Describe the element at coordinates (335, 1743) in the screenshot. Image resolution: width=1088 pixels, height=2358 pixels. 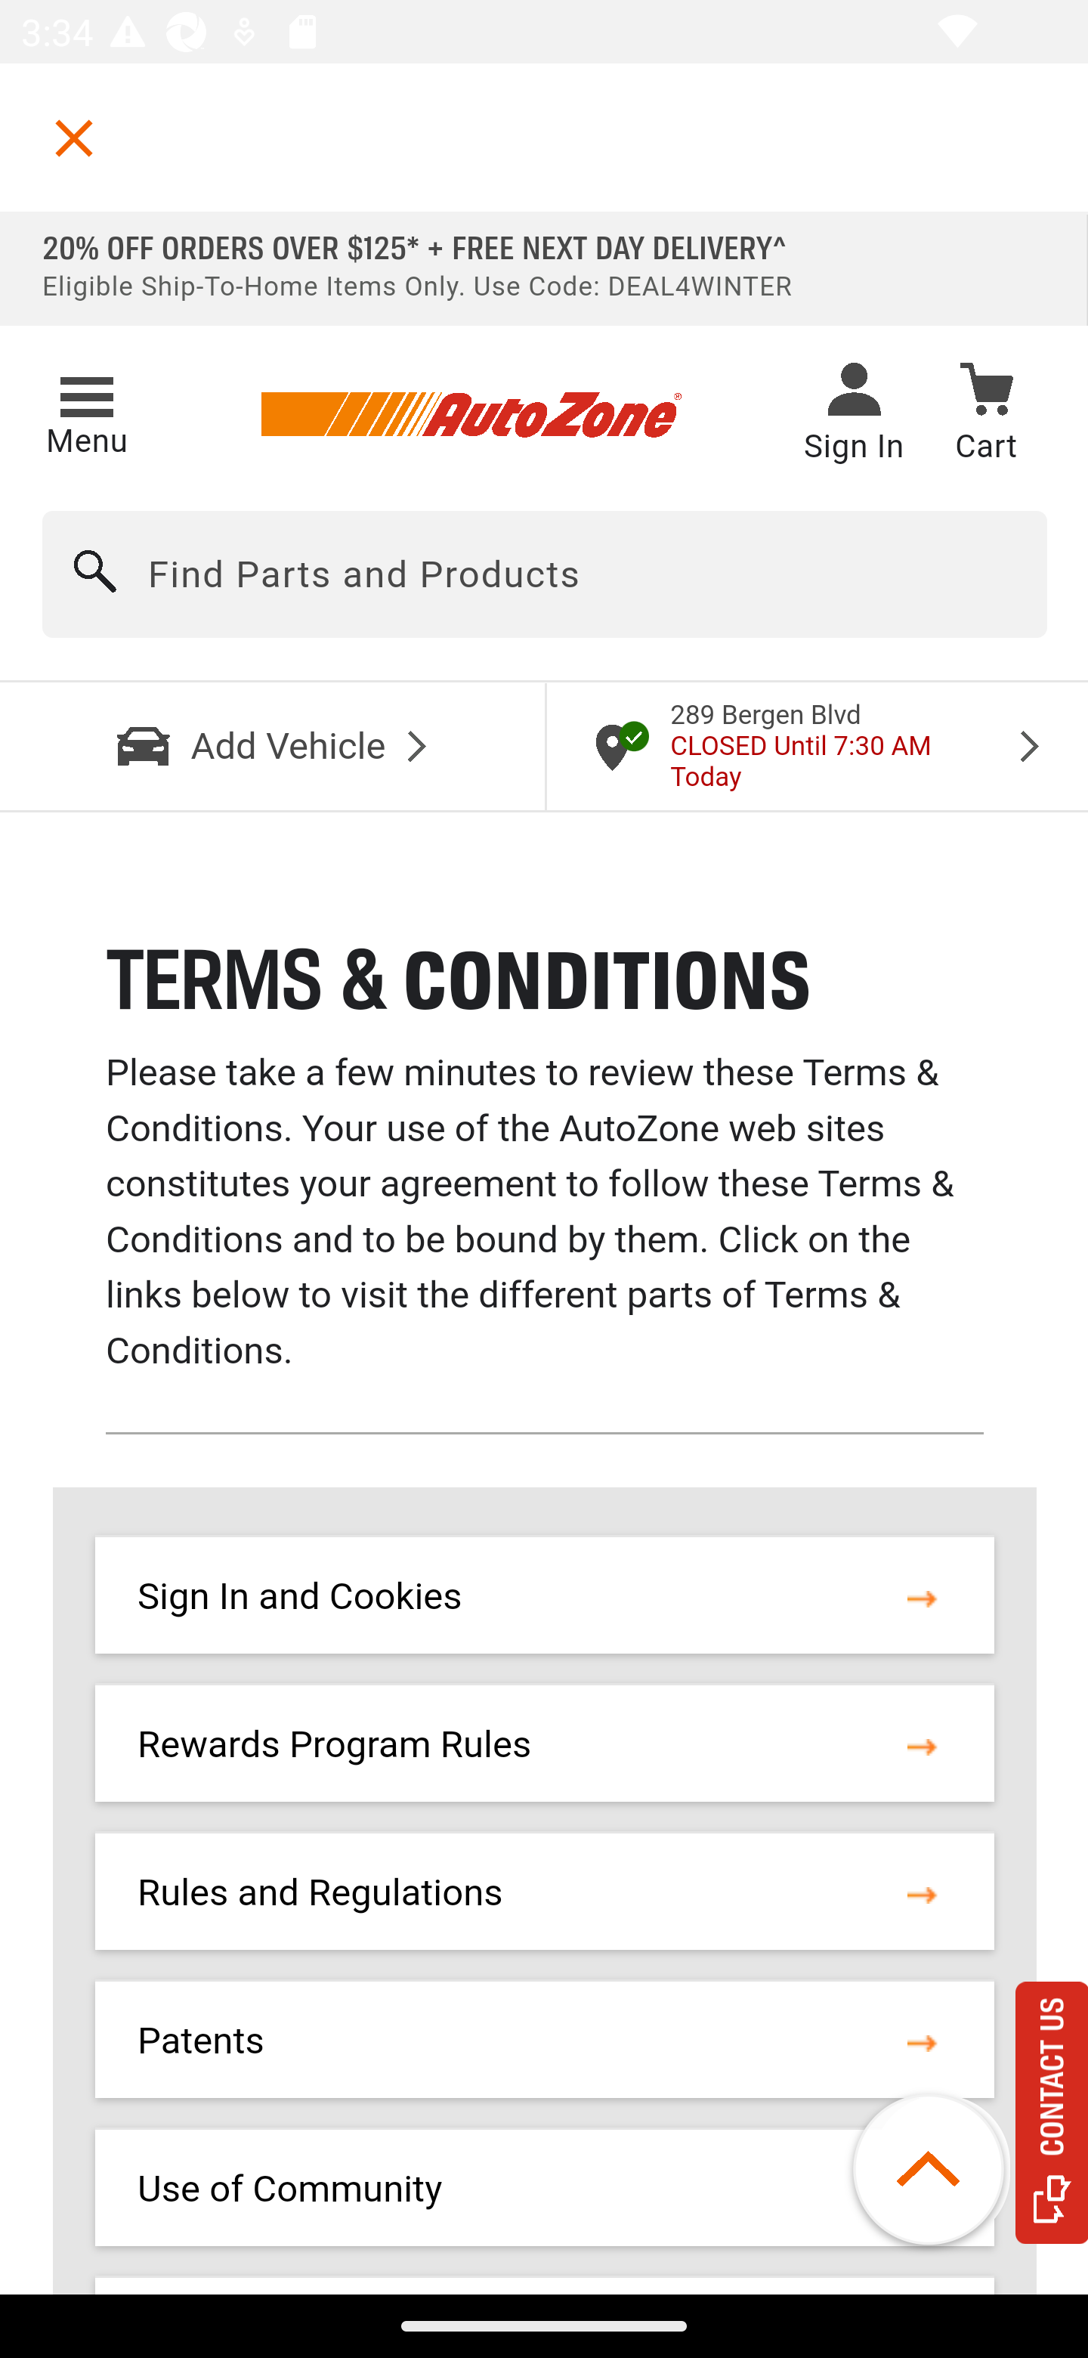
I see `Rewards Program Rules` at that location.